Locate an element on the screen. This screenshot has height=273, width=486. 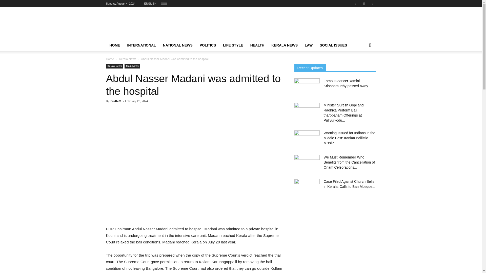
Main News is located at coordinates (132, 66).